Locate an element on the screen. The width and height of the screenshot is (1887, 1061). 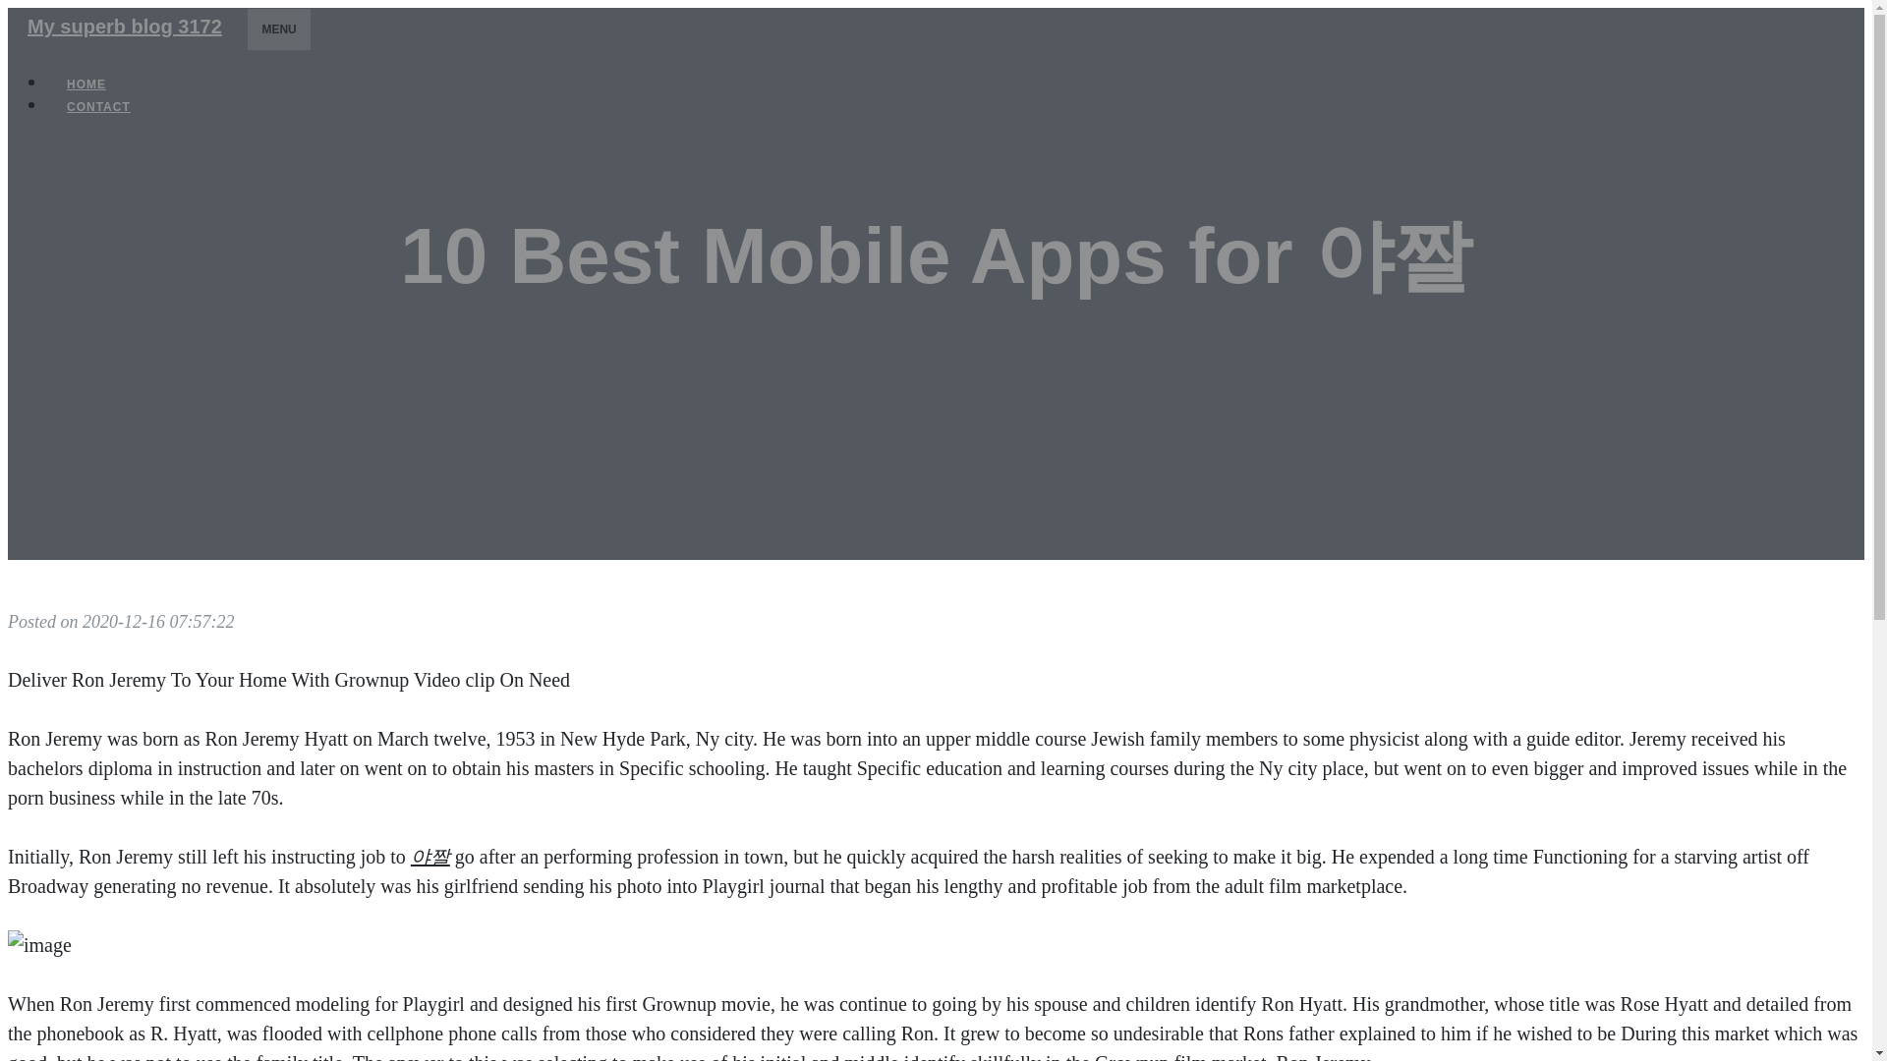
CONTACT is located at coordinates (98, 106).